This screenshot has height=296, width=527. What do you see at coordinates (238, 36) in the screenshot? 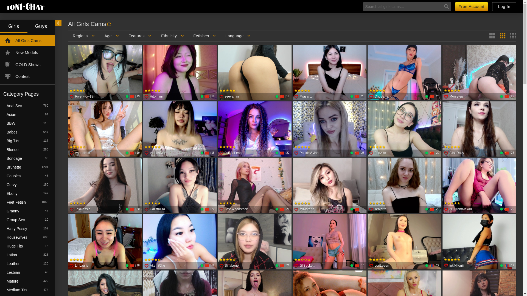
I see `Language` at bounding box center [238, 36].